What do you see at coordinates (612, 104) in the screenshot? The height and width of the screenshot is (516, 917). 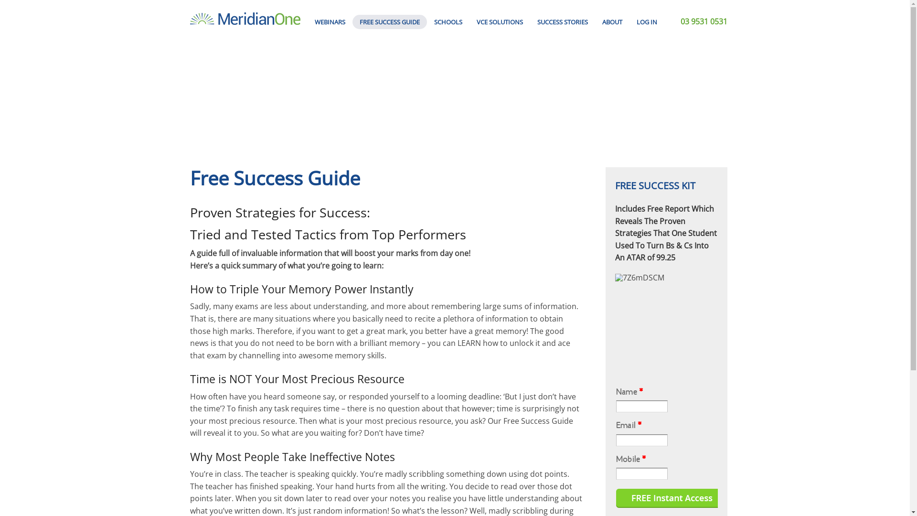 I see `BLOG` at bounding box center [612, 104].